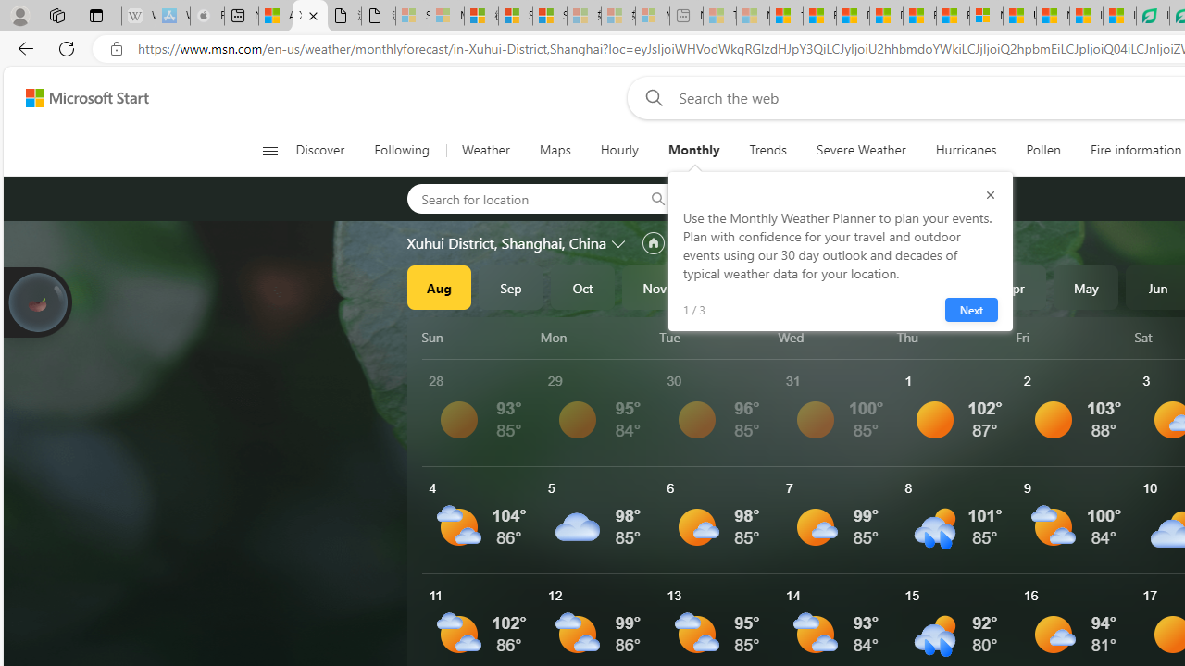  What do you see at coordinates (1136, 150) in the screenshot?
I see `Fire information` at bounding box center [1136, 150].